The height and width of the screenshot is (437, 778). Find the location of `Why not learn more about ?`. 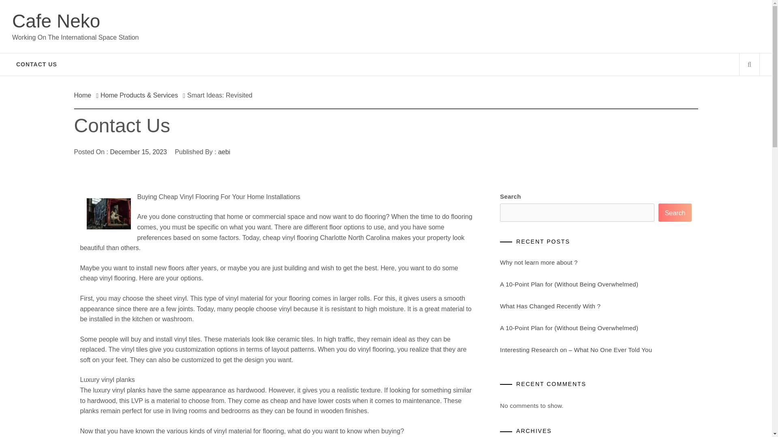

Why not learn more about ? is located at coordinates (539, 262).